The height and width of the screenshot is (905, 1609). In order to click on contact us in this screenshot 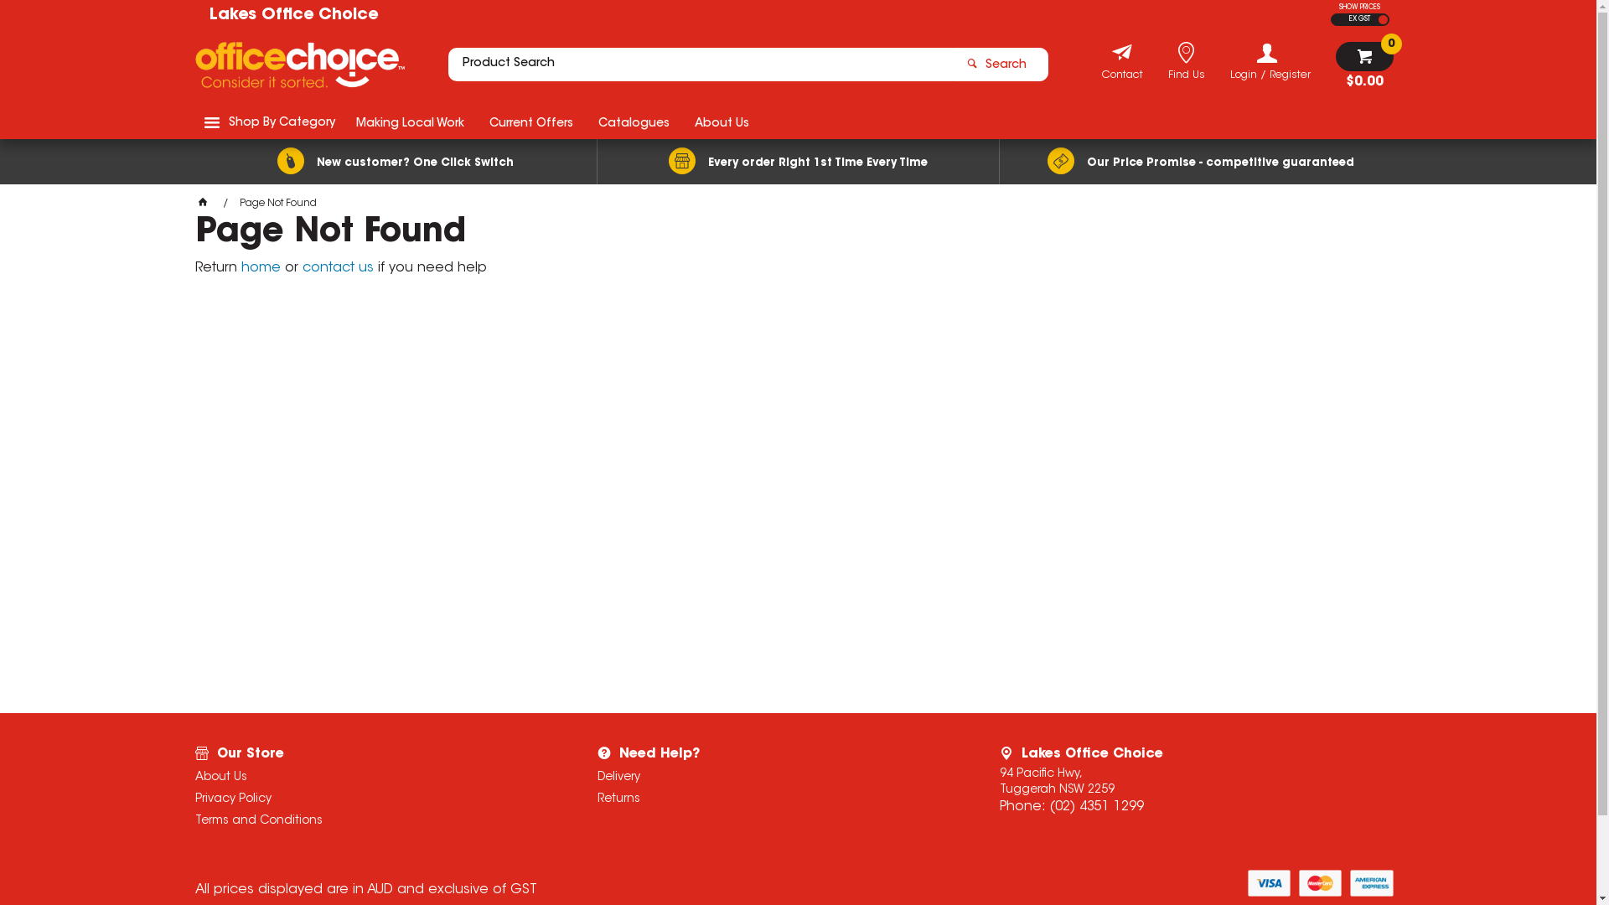, I will do `click(337, 268)`.